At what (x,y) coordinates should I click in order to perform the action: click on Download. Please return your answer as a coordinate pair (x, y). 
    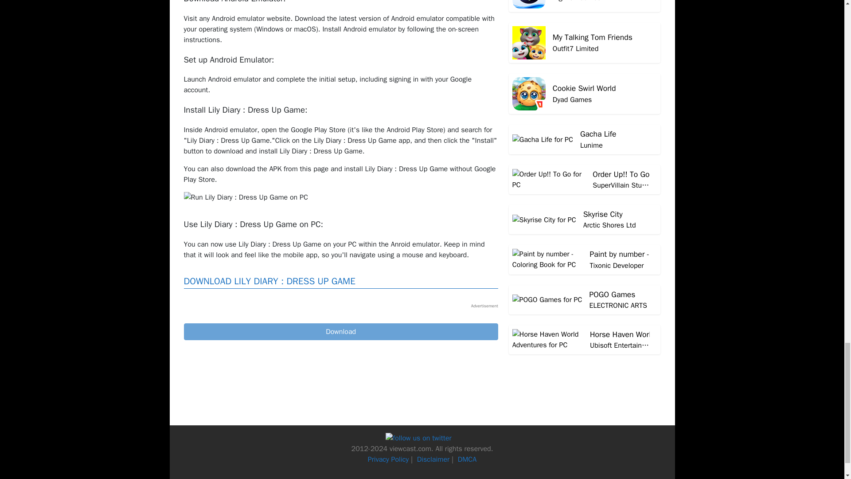
    Looking at the image, I should click on (340, 332).